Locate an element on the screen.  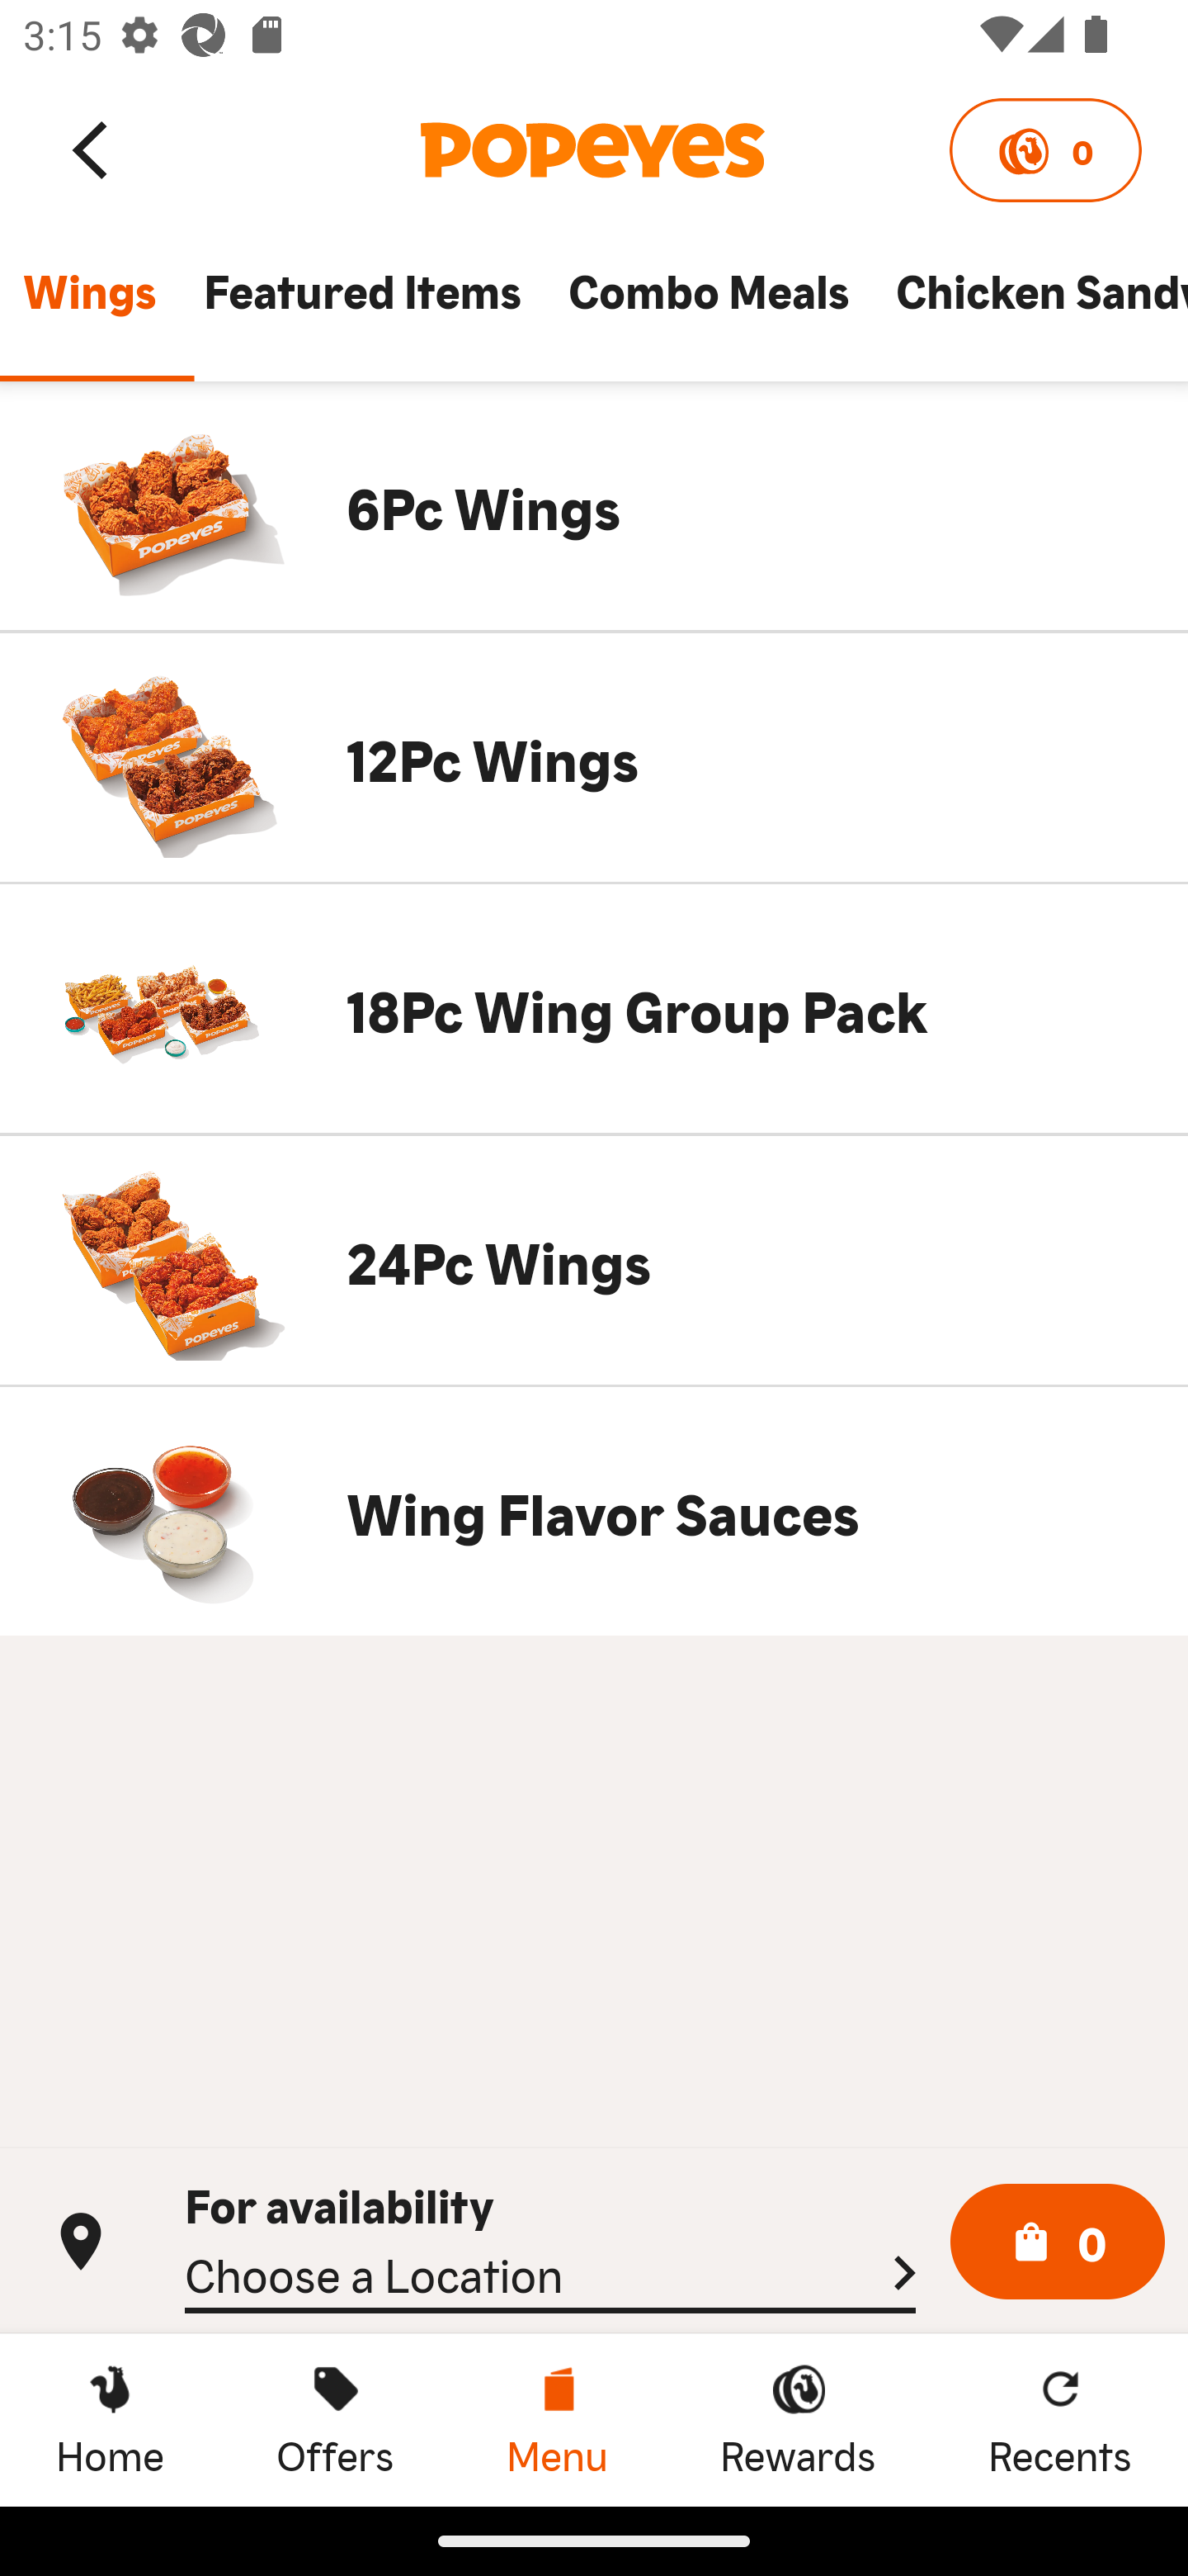
Featured Items is located at coordinates (361, 305).